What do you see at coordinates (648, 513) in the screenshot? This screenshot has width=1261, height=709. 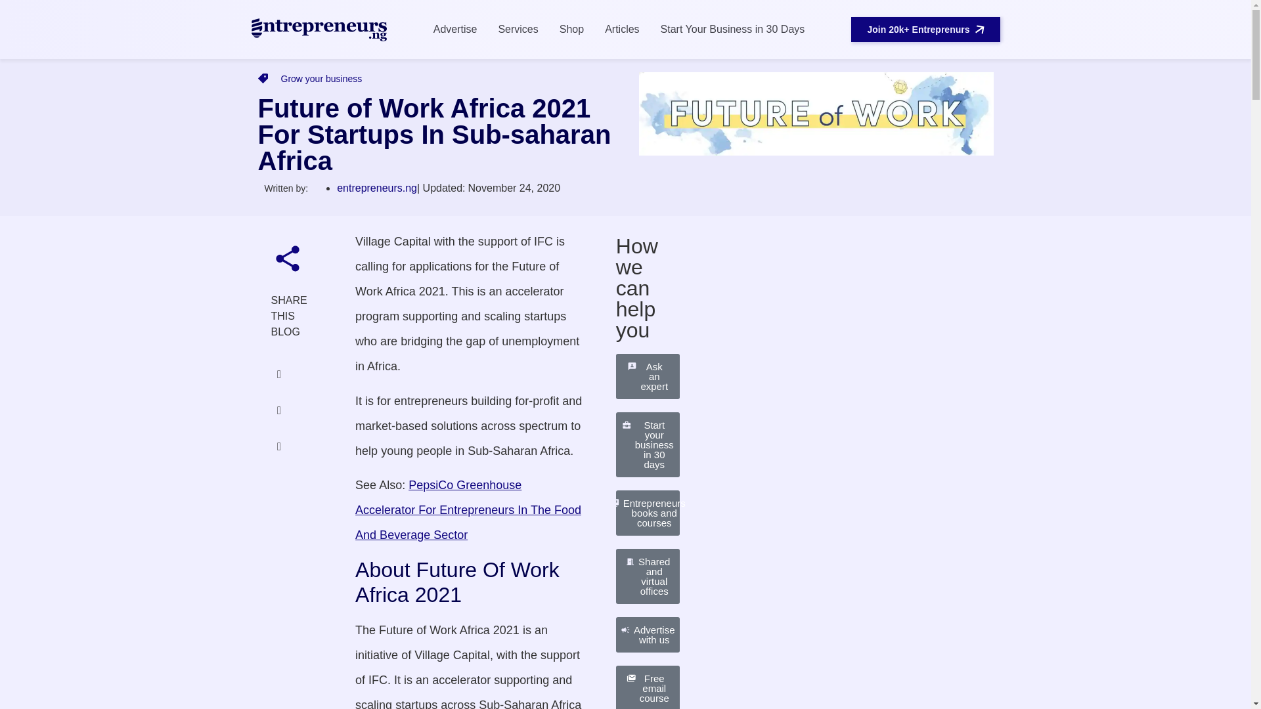 I see `Entrepreneurs books and courses` at bounding box center [648, 513].